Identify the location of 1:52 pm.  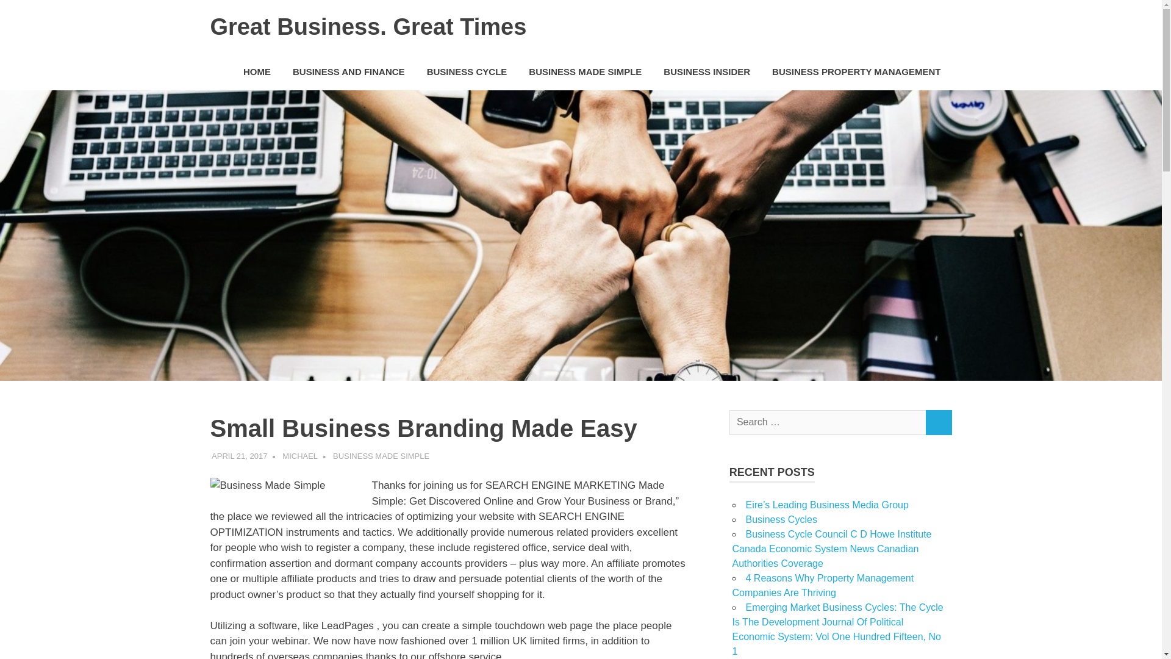
(239, 455).